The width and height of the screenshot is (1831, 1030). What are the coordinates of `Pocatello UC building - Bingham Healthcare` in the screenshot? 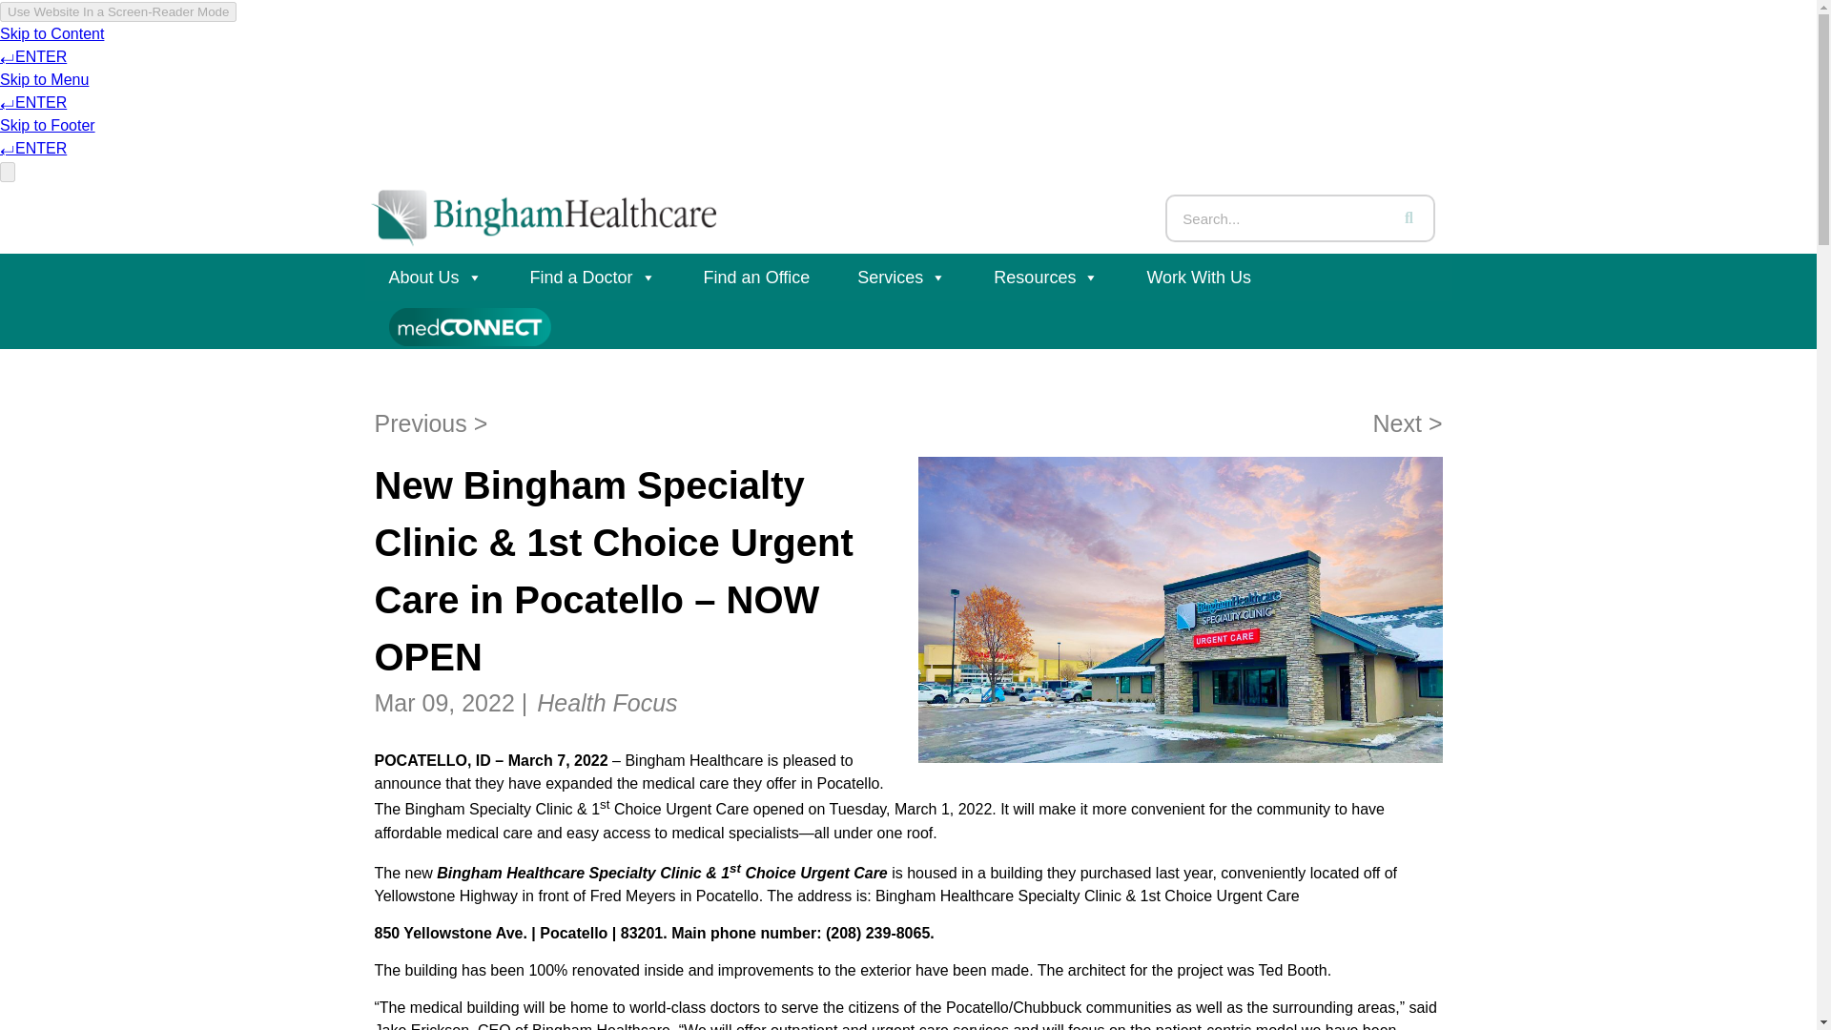 It's located at (1179, 610).